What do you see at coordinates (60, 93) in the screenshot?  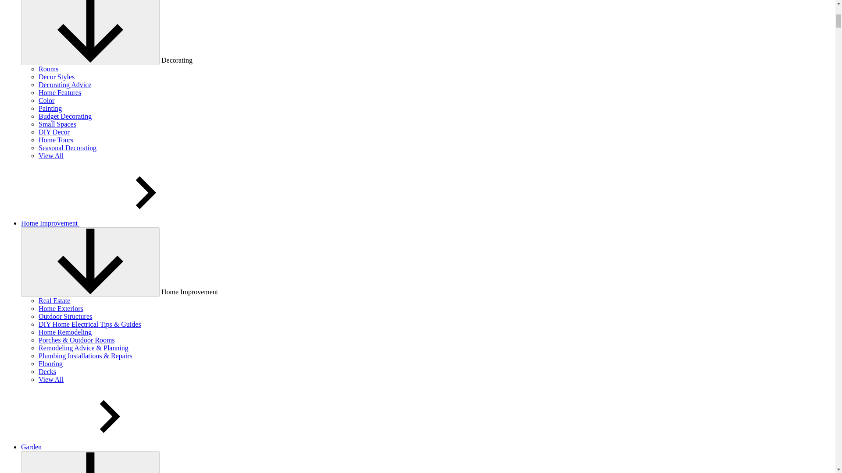 I see `Home Features` at bounding box center [60, 93].